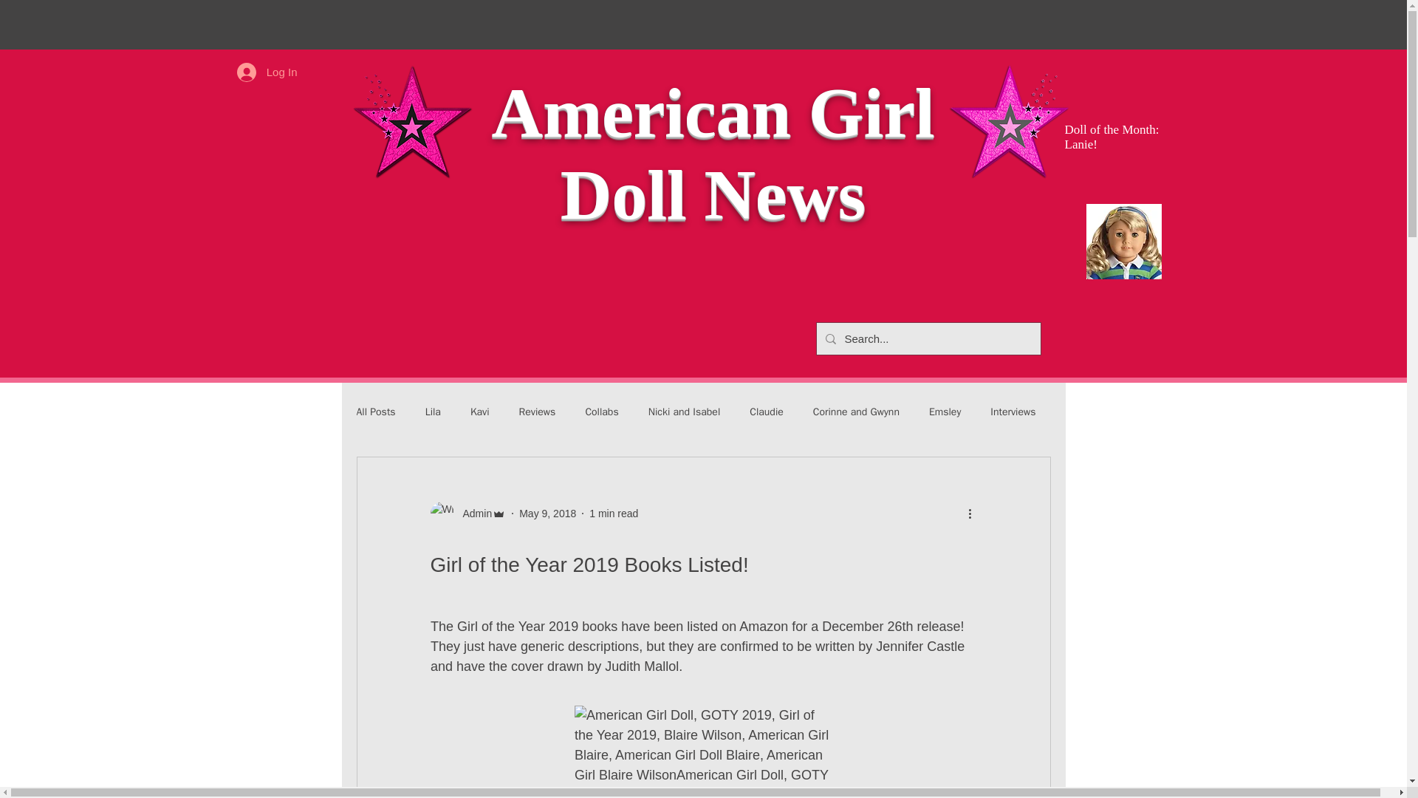  What do you see at coordinates (375, 412) in the screenshot?
I see `All Posts` at bounding box center [375, 412].